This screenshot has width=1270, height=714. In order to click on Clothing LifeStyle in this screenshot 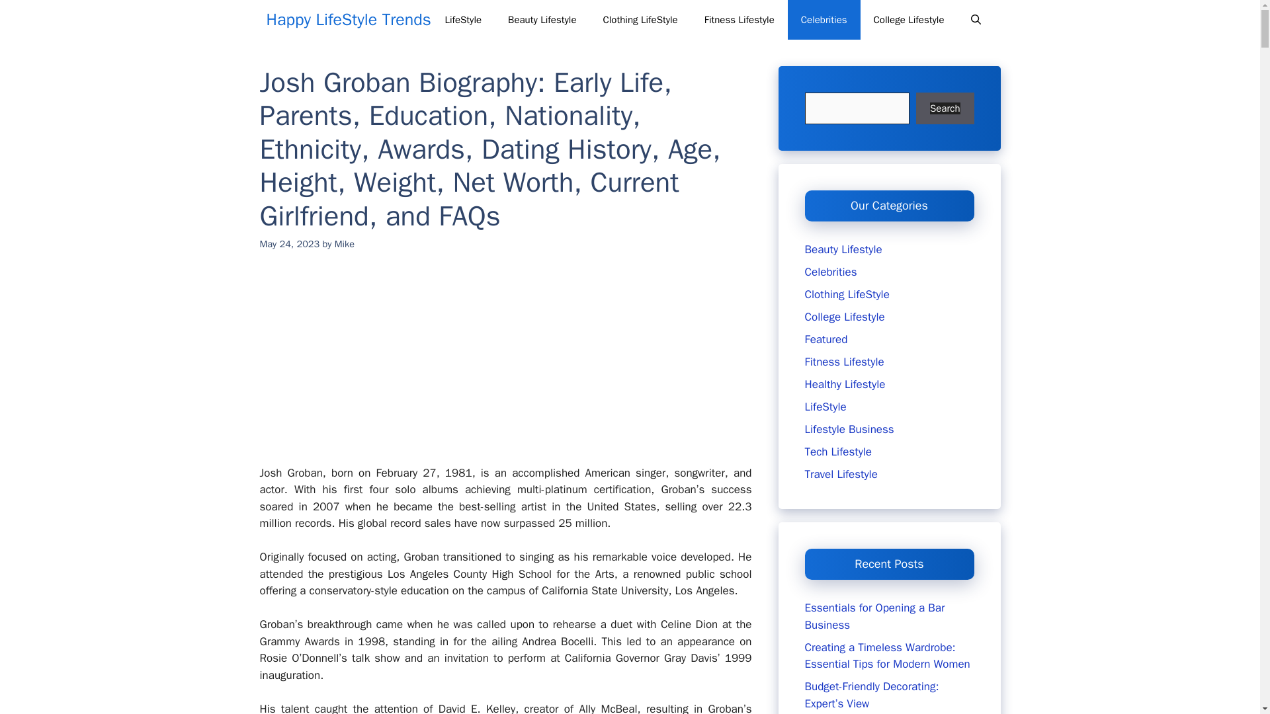, I will do `click(640, 20)`.